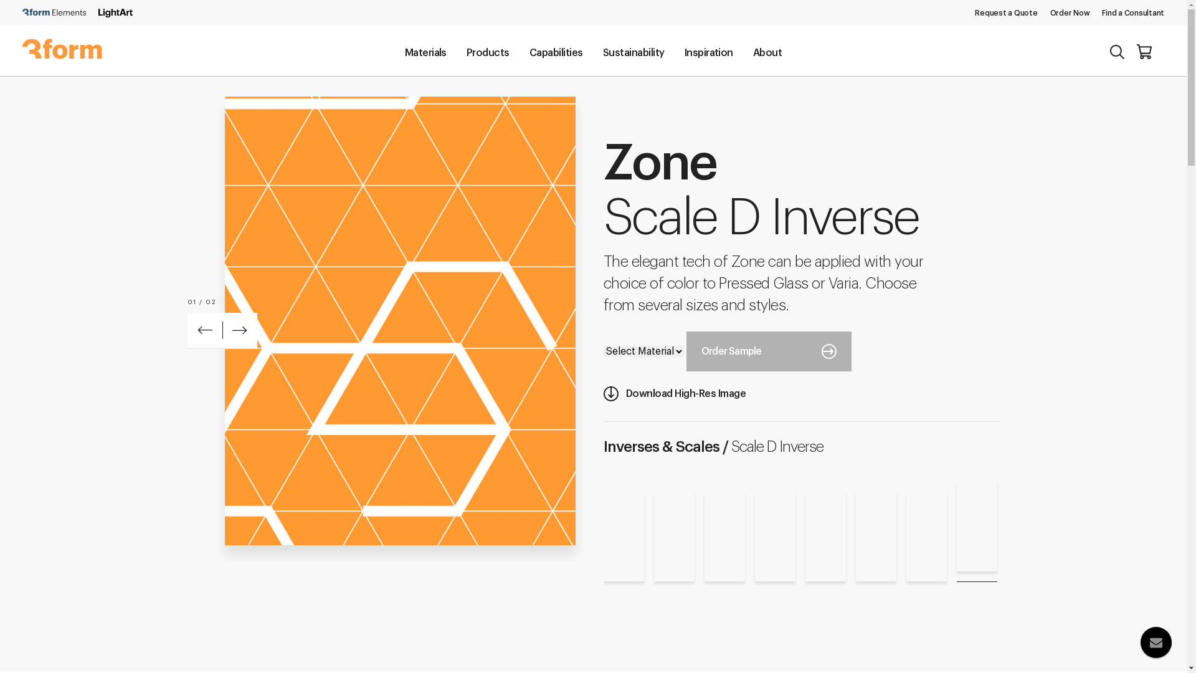  I want to click on Customer Chat, so click(1147, 624).